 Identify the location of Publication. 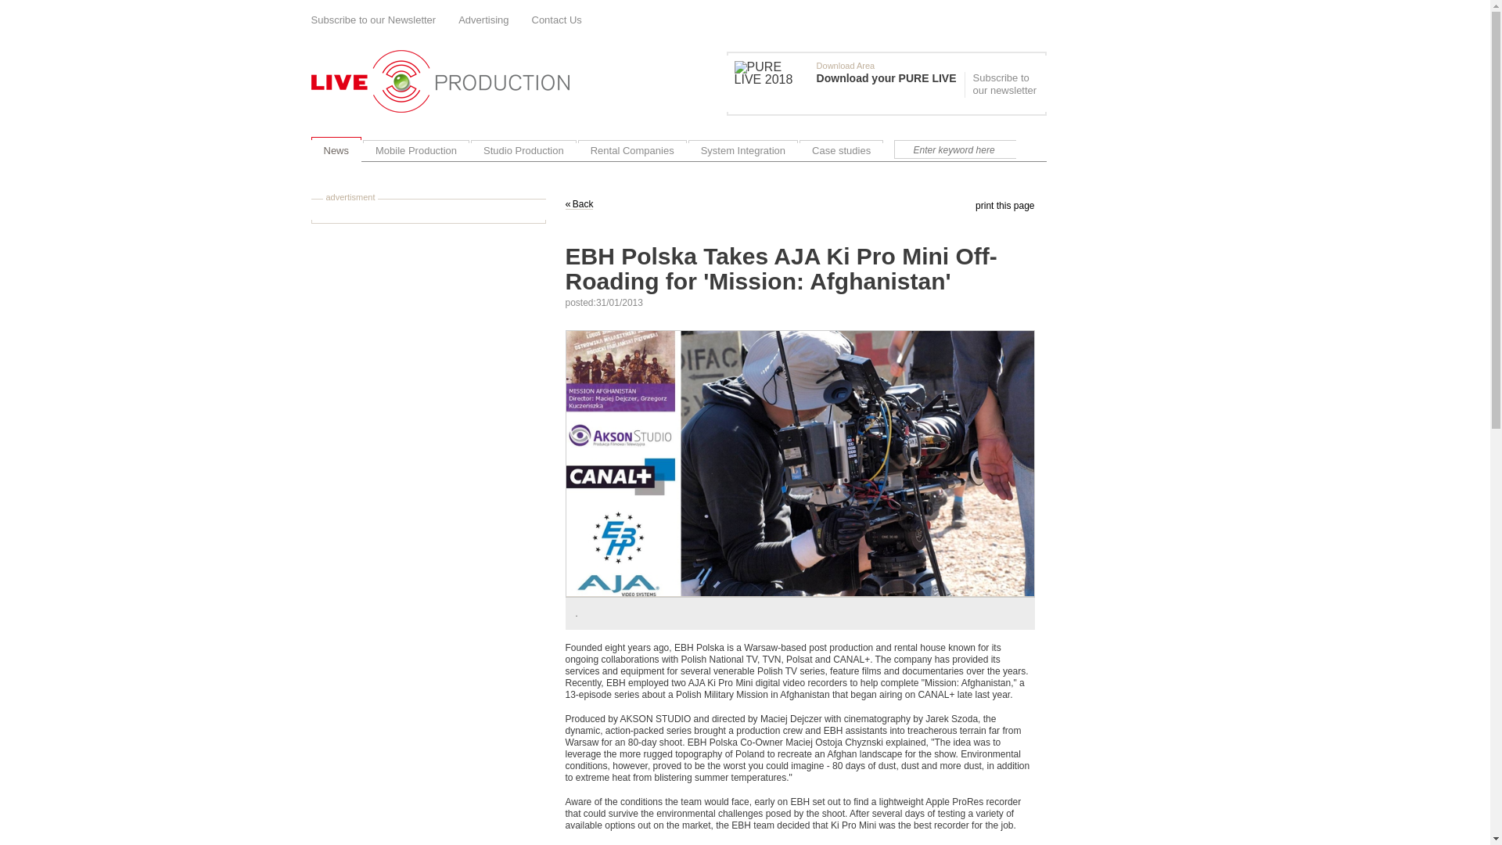
(849, 83).